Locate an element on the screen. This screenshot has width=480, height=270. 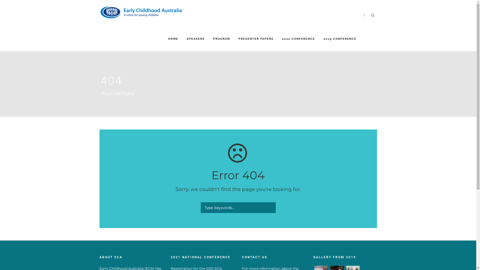
2019 CONFERENCE is located at coordinates (340, 44).